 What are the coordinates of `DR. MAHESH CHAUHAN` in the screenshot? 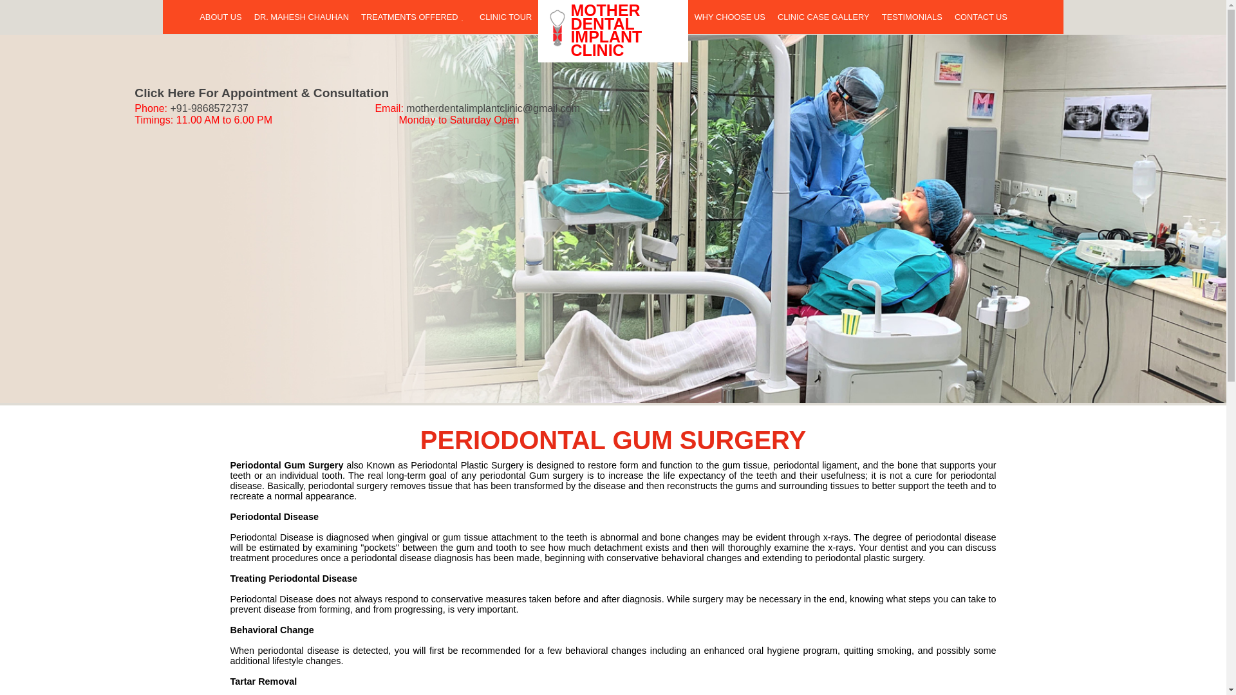 It's located at (301, 17).